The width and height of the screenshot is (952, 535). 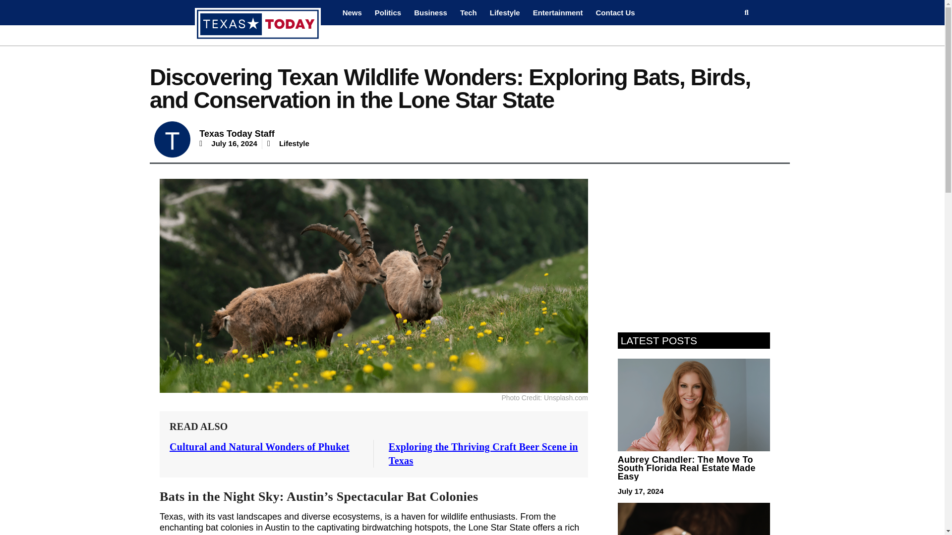 What do you see at coordinates (352, 12) in the screenshot?
I see `News` at bounding box center [352, 12].